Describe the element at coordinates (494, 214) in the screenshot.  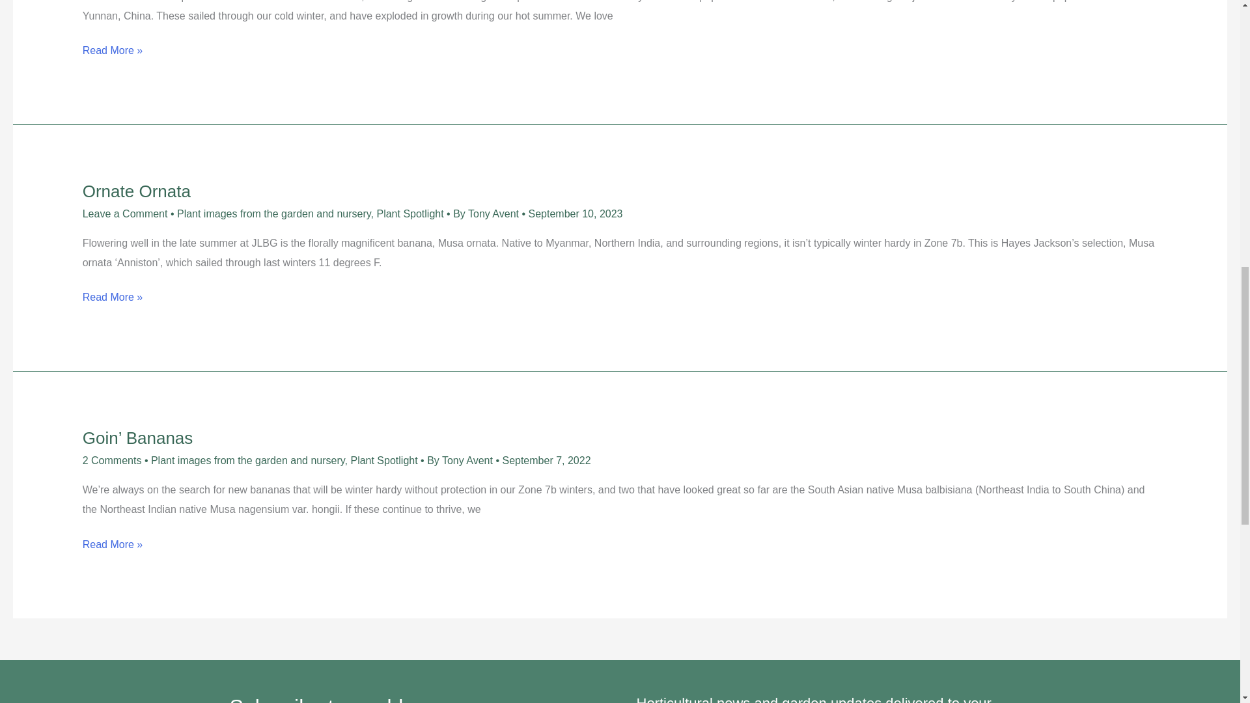
I see `View all posts by Tony Avent` at that location.